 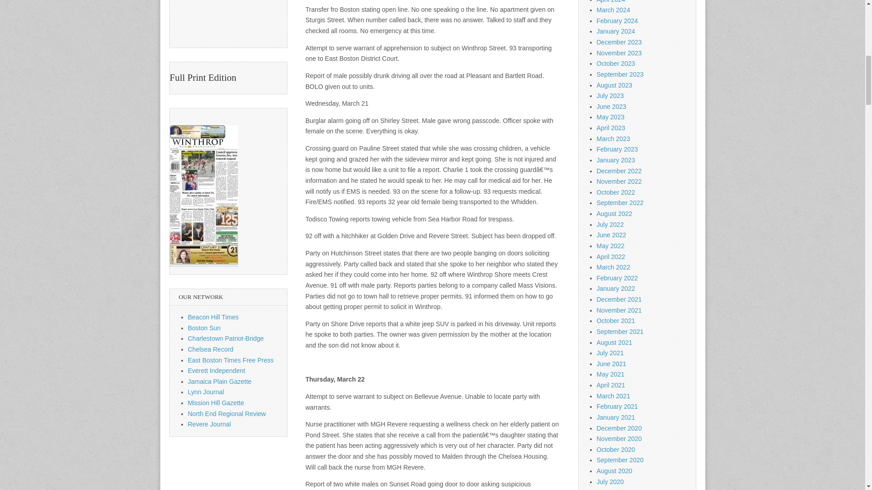 I want to click on North End Regional Review, so click(x=227, y=414).